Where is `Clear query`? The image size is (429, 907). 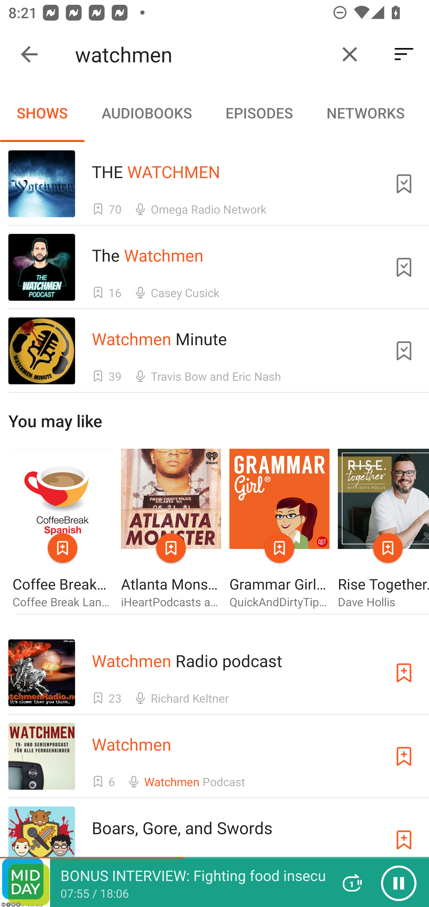
Clear query is located at coordinates (350, 54).